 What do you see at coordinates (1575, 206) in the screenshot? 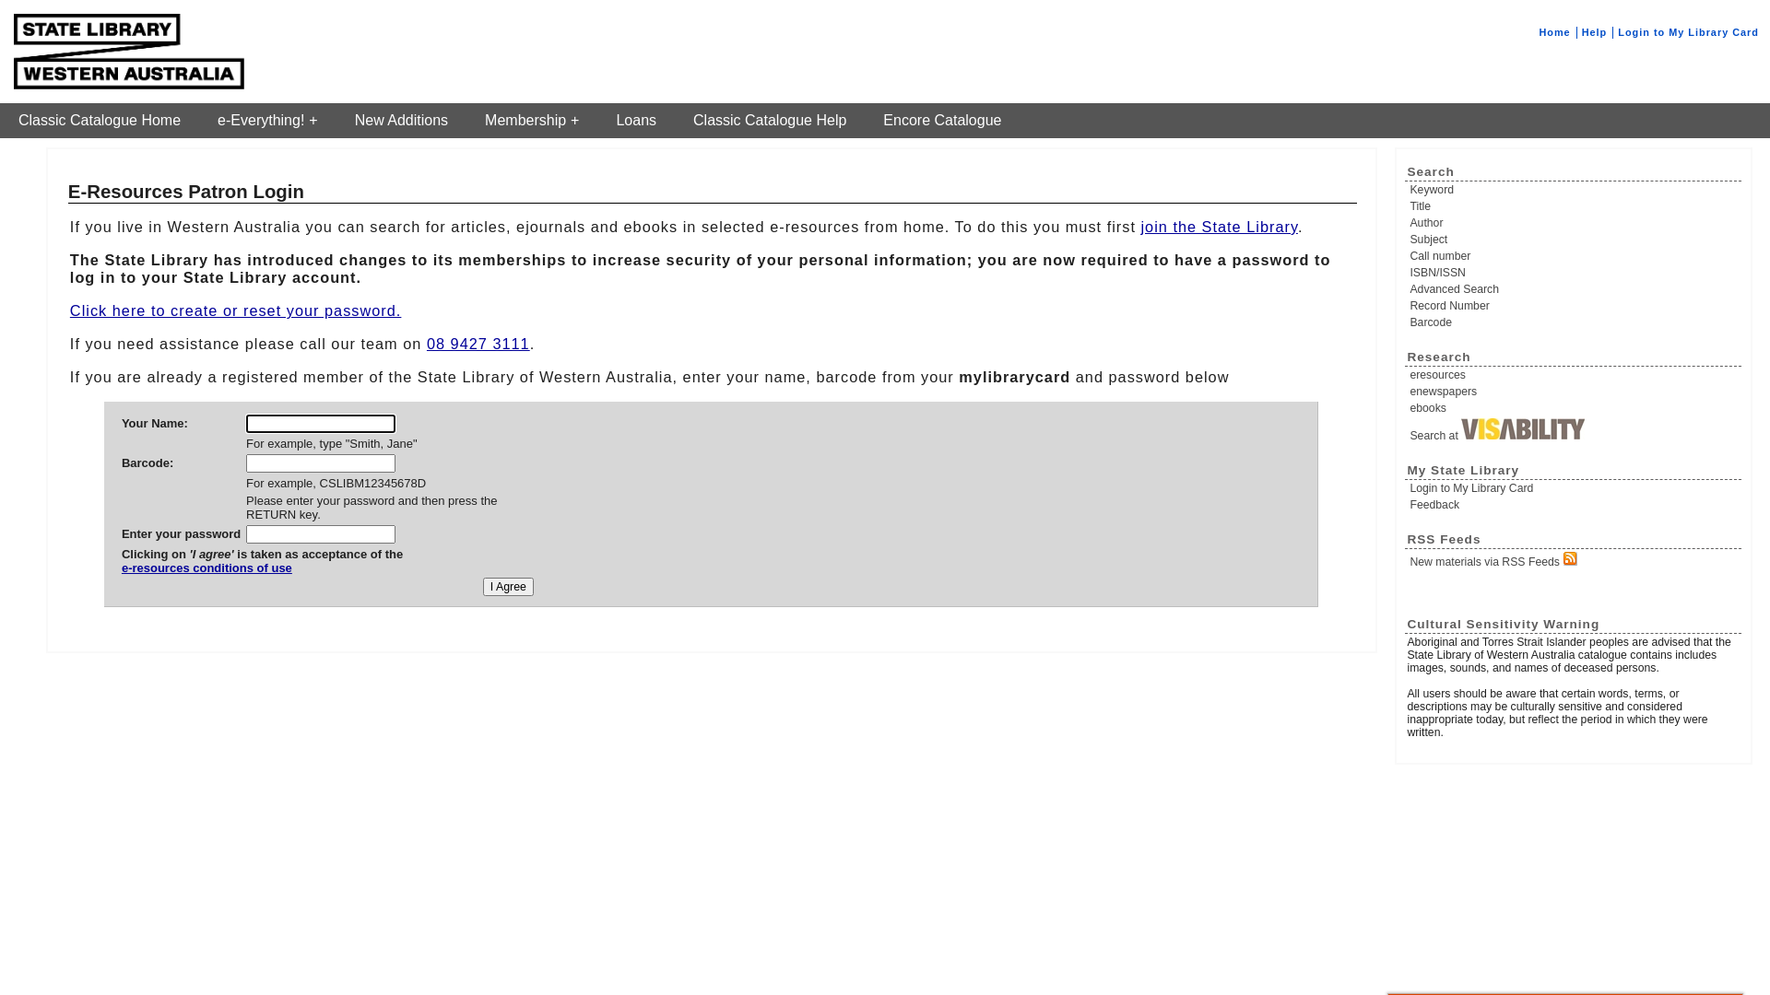
I see `Title` at bounding box center [1575, 206].